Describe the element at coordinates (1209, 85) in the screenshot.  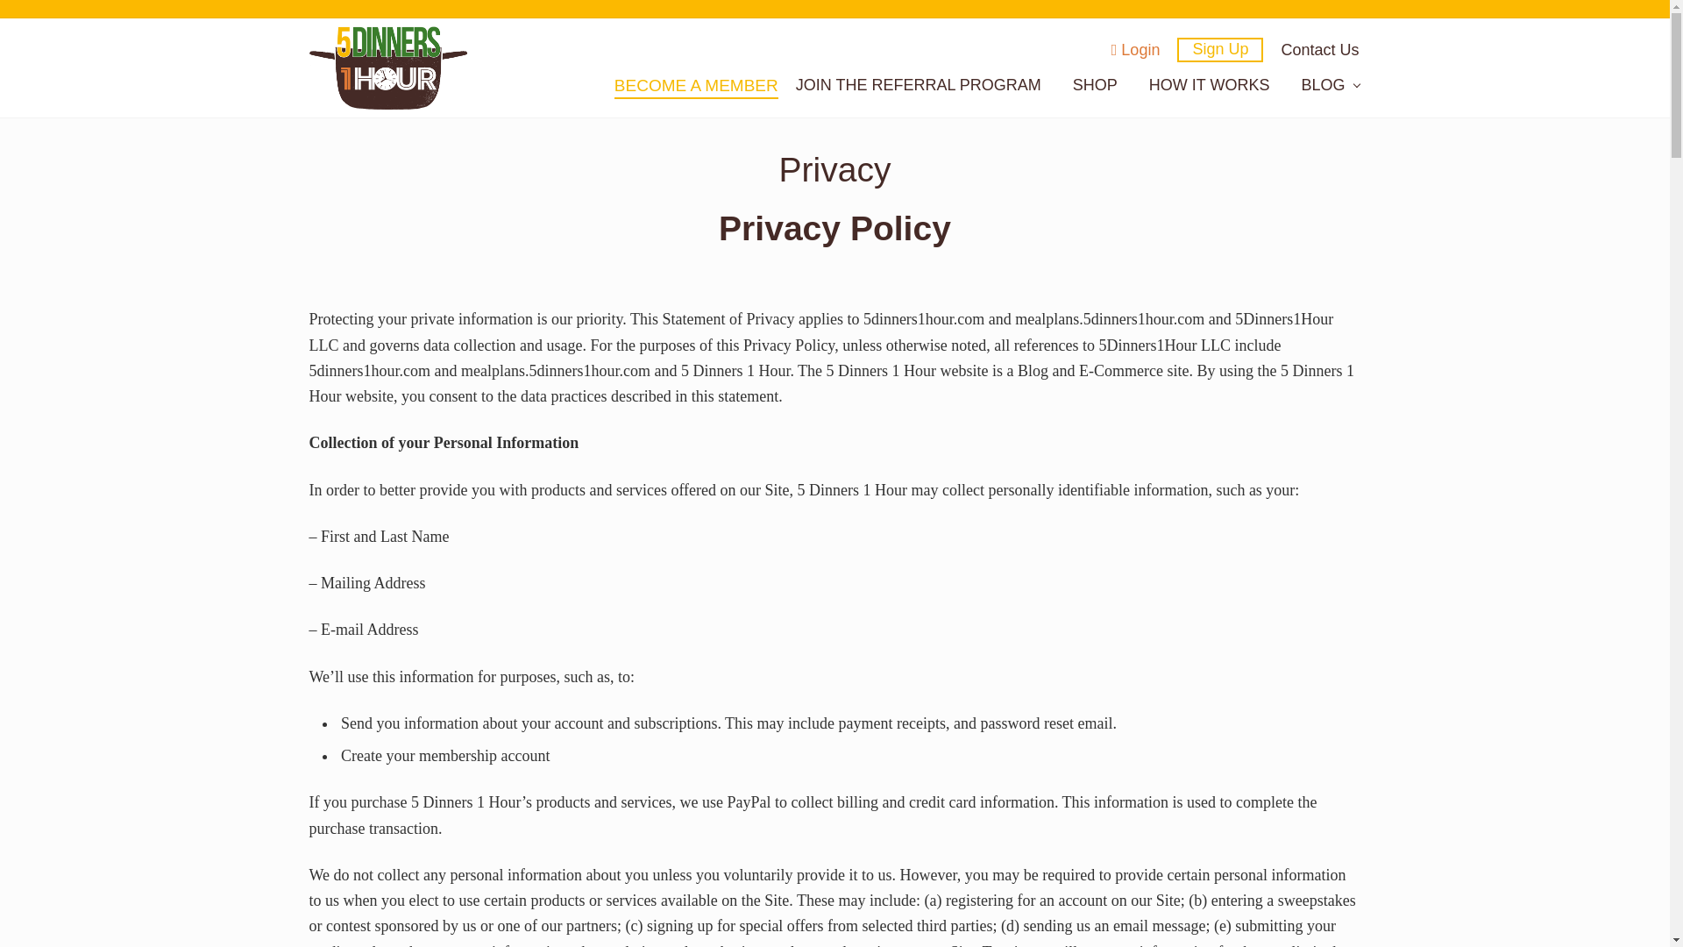
I see `HOW IT WORKS` at that location.